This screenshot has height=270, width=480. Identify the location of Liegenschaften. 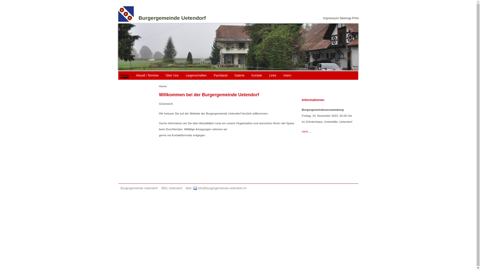
(196, 75).